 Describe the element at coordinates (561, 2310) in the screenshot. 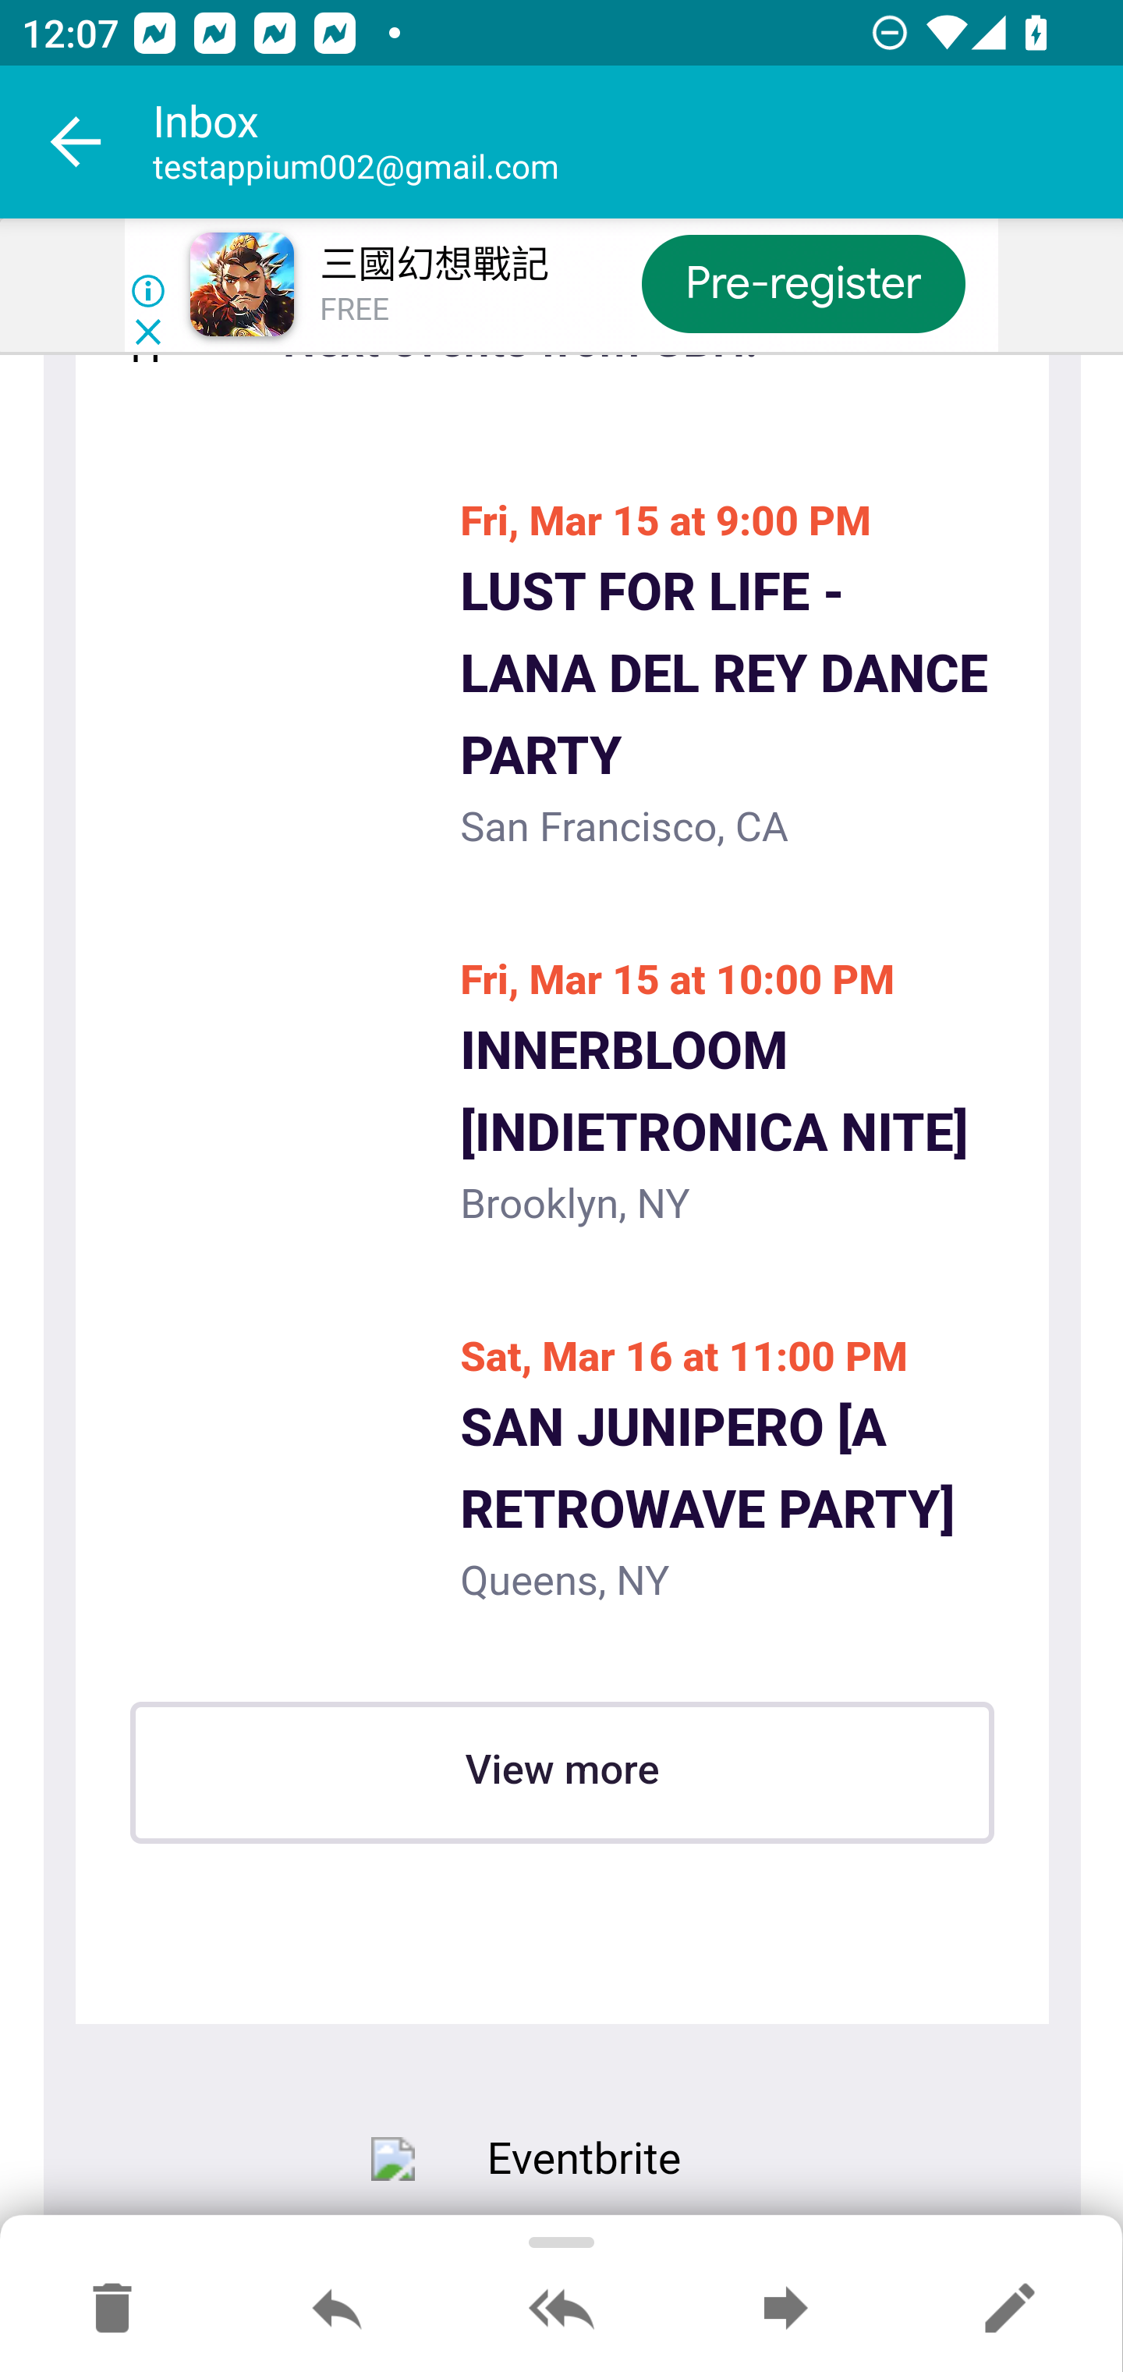

I see `Reply all` at that location.